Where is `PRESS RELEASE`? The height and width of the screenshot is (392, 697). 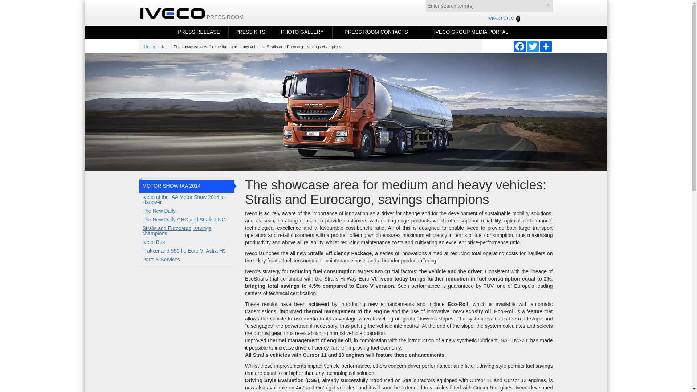 PRESS RELEASE is located at coordinates (199, 32).